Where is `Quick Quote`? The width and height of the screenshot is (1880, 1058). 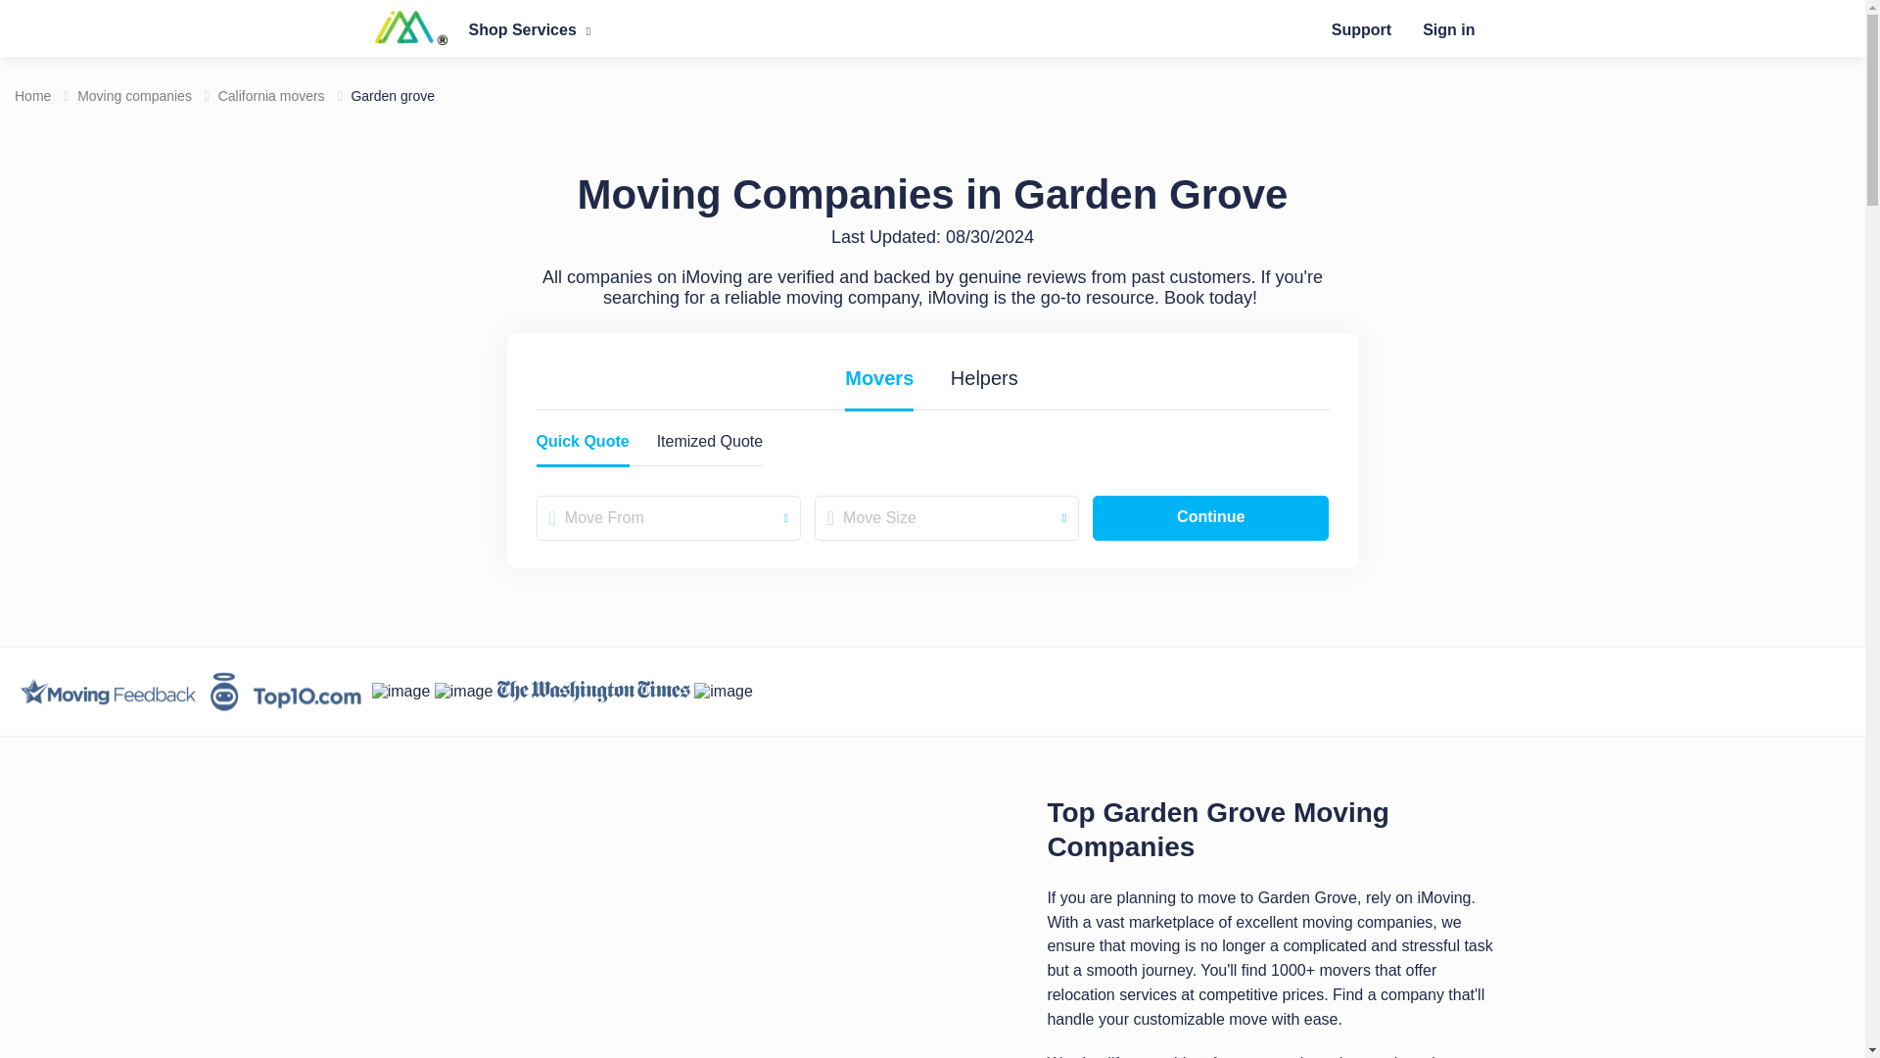
Quick Quote is located at coordinates (583, 445).